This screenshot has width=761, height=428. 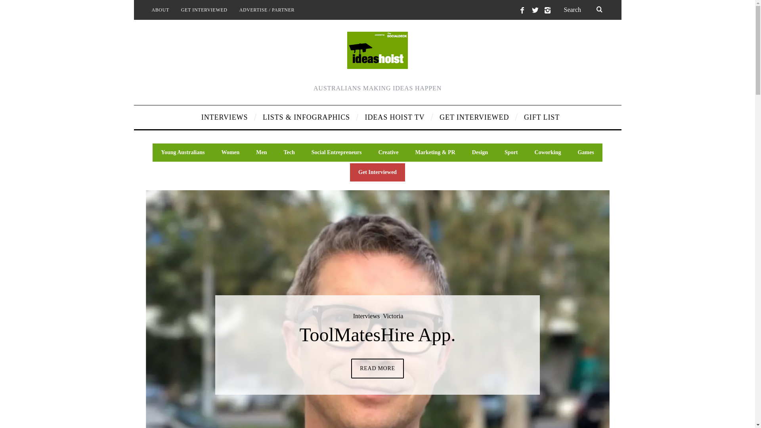 What do you see at coordinates (539, 117) in the screenshot?
I see `GIFT LIST` at bounding box center [539, 117].